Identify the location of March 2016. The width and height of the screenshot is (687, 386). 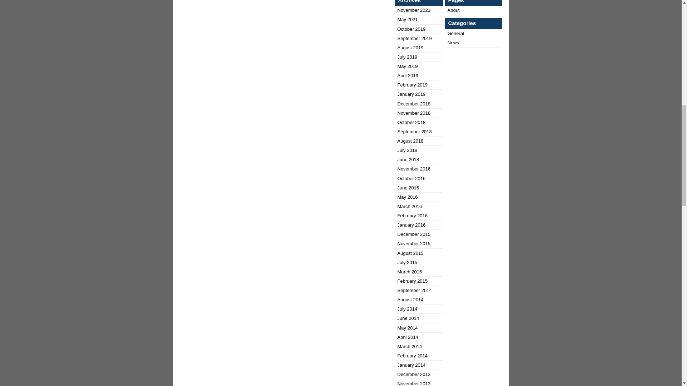
(409, 207).